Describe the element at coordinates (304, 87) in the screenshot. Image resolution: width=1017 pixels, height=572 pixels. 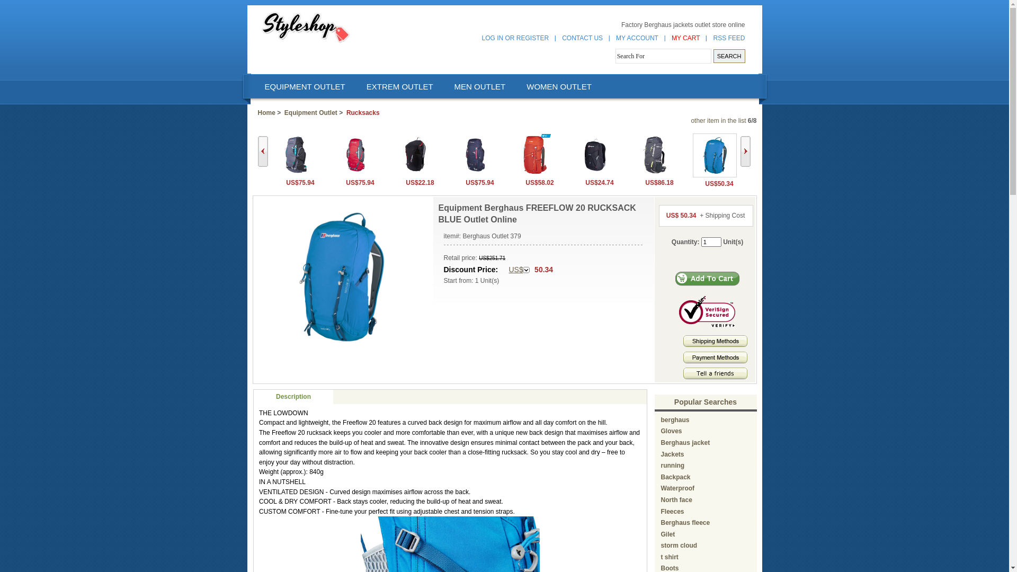
I see `EQUIPMENT OUTLET` at that location.